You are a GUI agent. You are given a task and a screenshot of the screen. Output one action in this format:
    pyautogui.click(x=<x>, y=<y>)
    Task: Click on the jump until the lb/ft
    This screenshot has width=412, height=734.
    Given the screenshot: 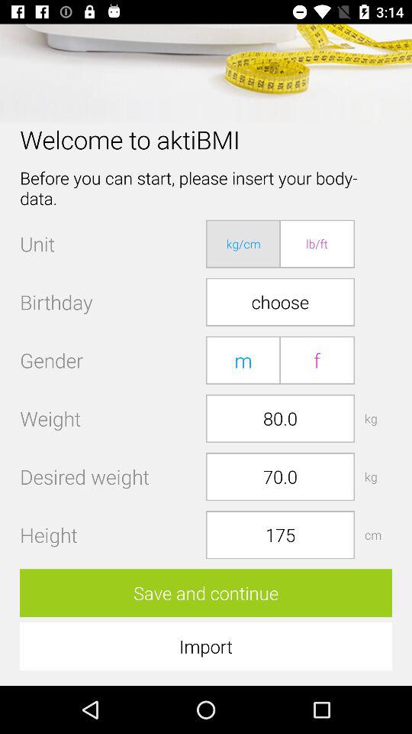 What is the action you would take?
    pyautogui.click(x=317, y=243)
    